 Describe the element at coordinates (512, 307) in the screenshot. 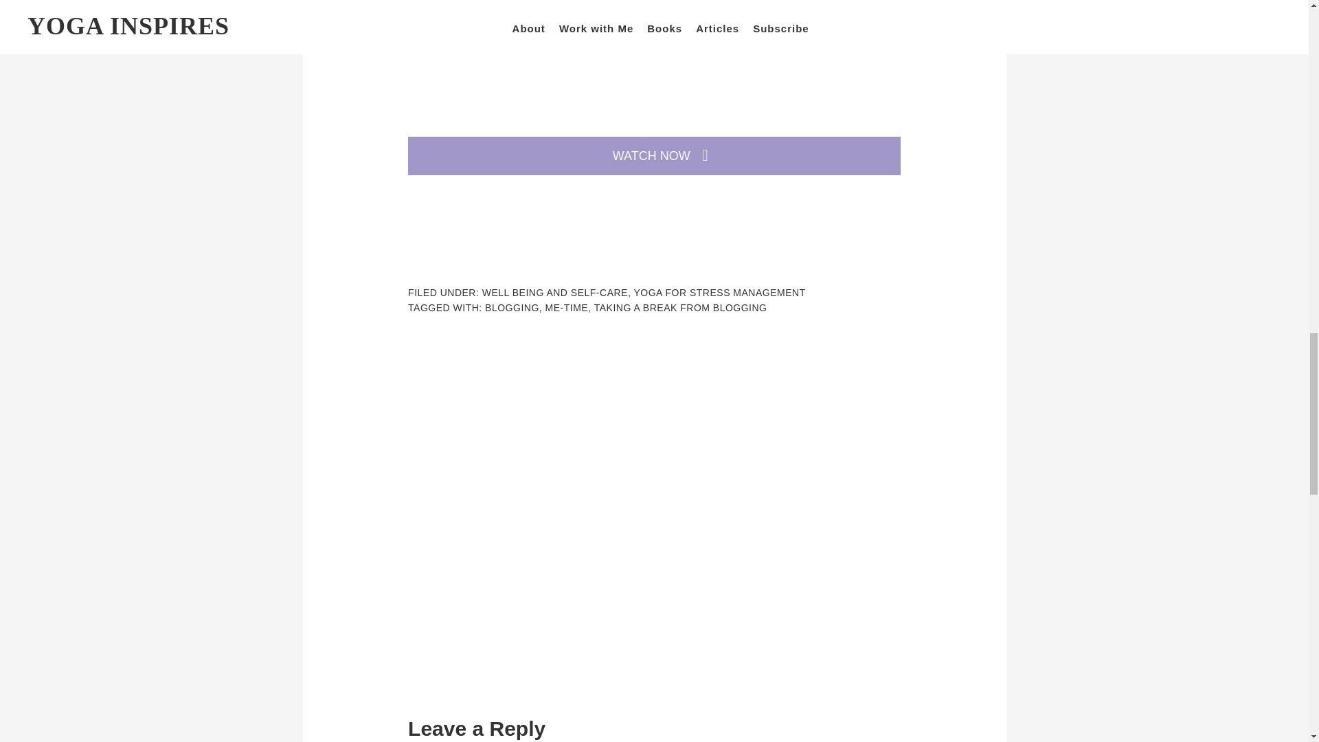

I see `BLOGGING` at that location.